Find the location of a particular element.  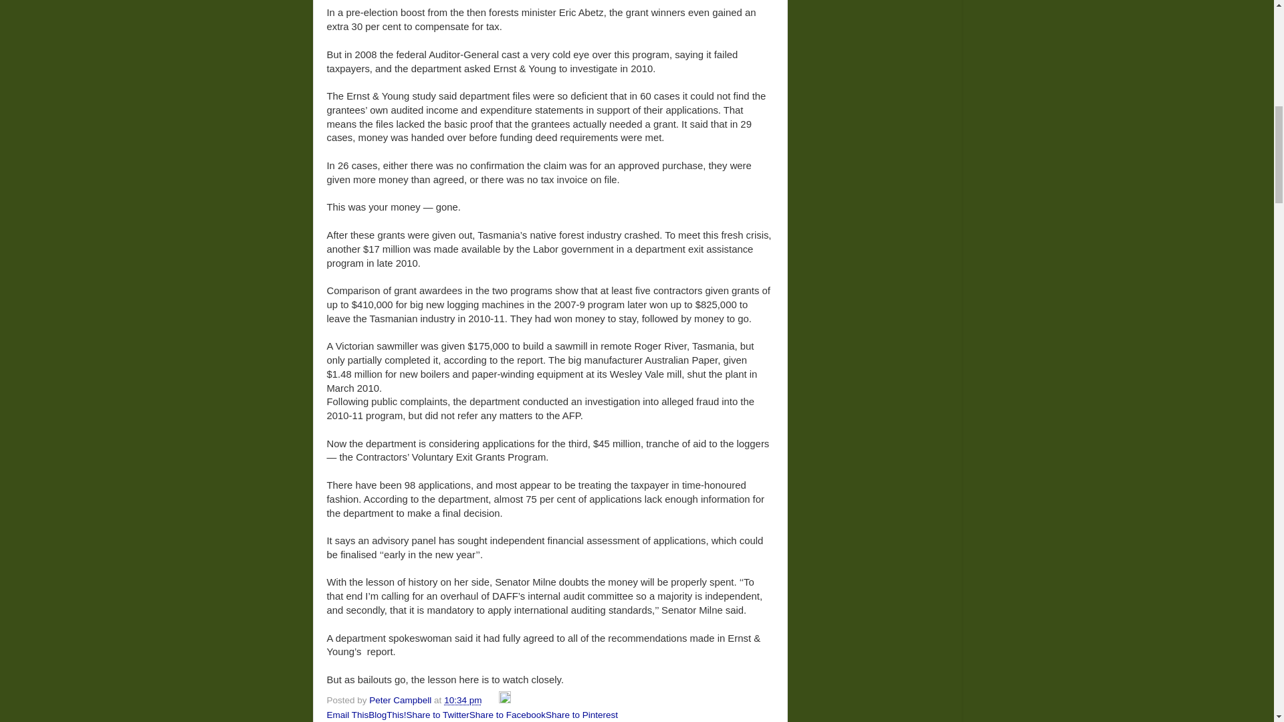

Share to Twitter is located at coordinates (438, 714).